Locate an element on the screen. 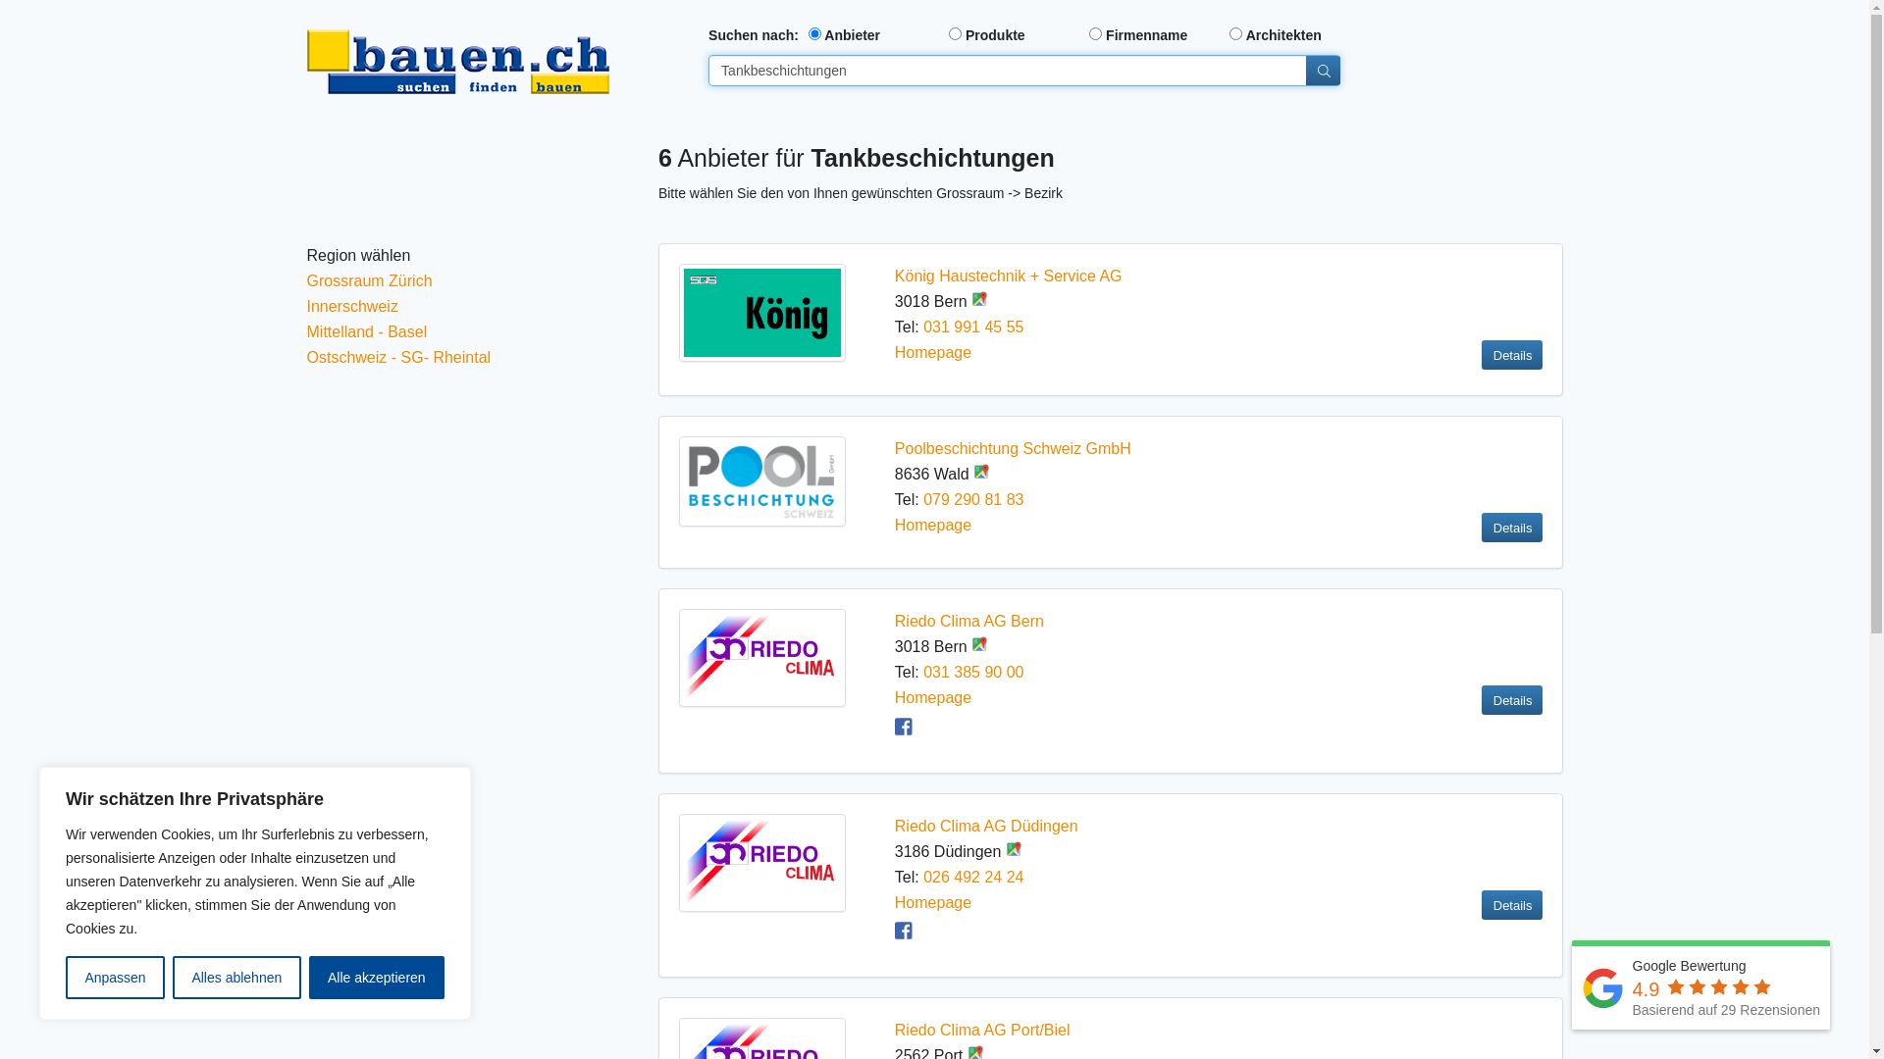 The image size is (1884, 1059). Details is located at coordinates (1512, 905).